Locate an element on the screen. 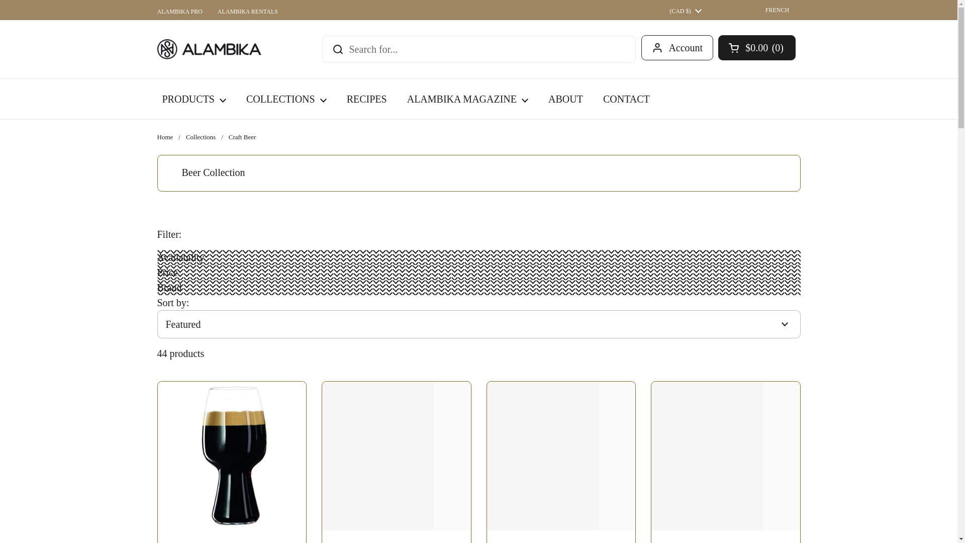 The width and height of the screenshot is (965, 543). COLLECTIONS is located at coordinates (286, 99).